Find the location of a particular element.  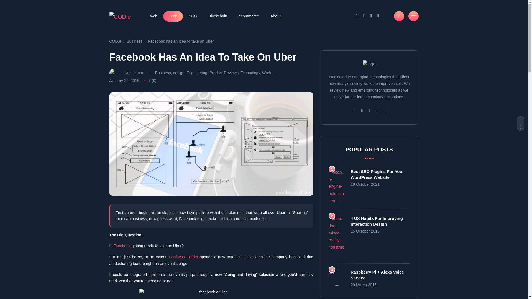

Go to COD.e. is located at coordinates (115, 41).